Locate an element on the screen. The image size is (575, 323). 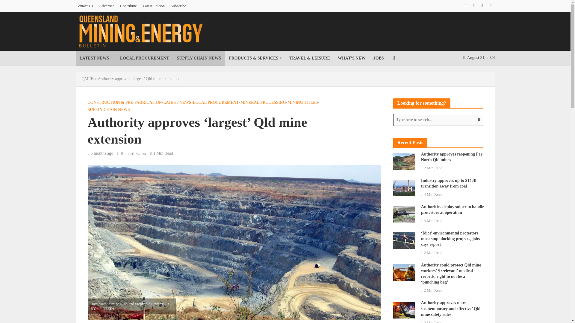
Contribute is located at coordinates (128, 6).